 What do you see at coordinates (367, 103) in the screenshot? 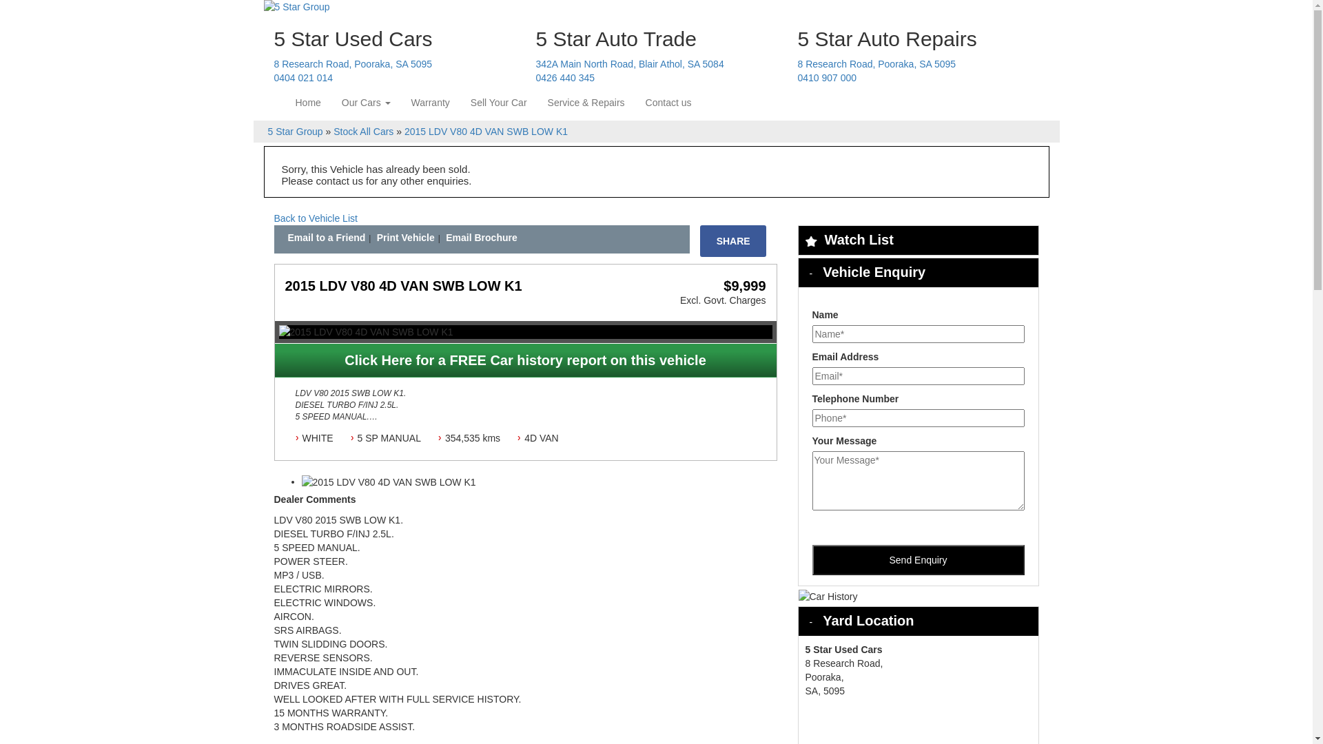
I see `Our Cars` at bounding box center [367, 103].